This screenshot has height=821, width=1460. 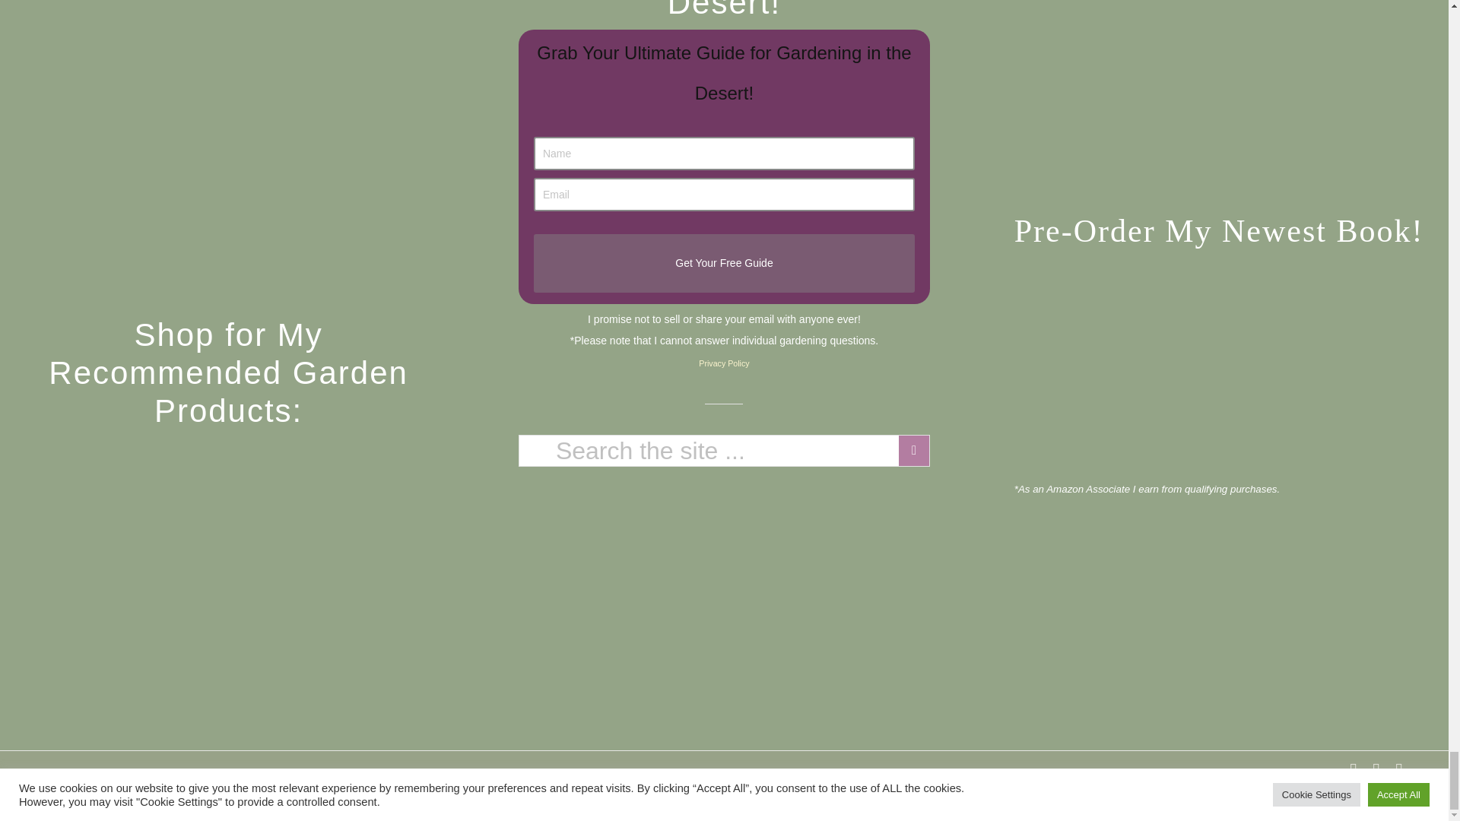 What do you see at coordinates (228, 120) in the screenshot?
I see `Desert Gardening 101 Class` at bounding box center [228, 120].